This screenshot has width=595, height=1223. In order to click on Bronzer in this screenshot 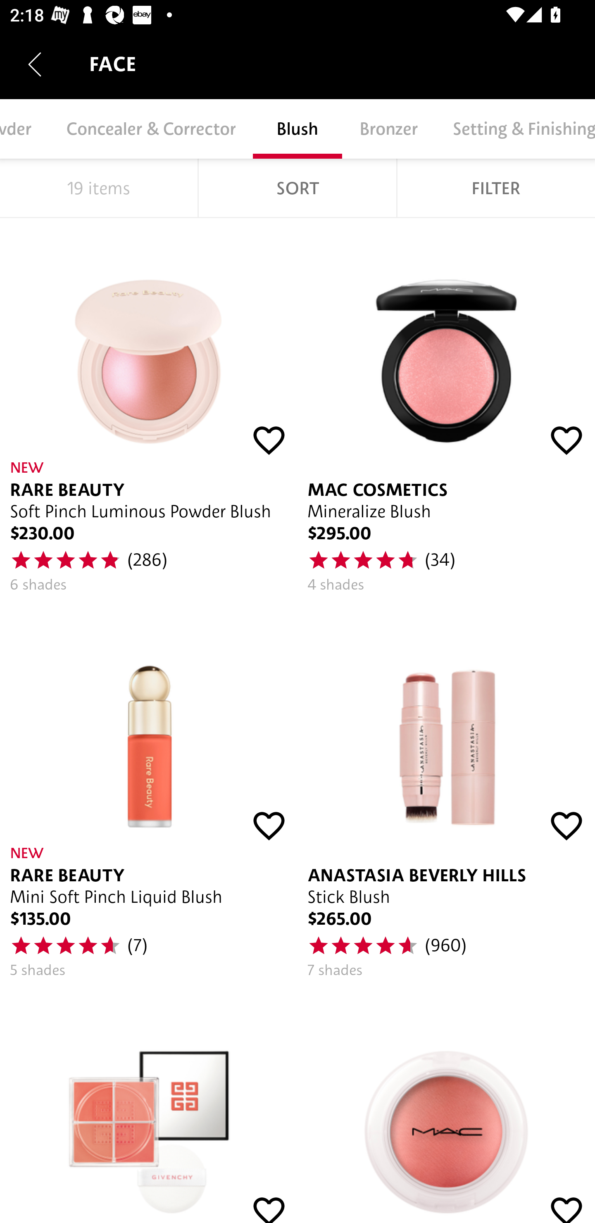, I will do `click(388, 129)`.